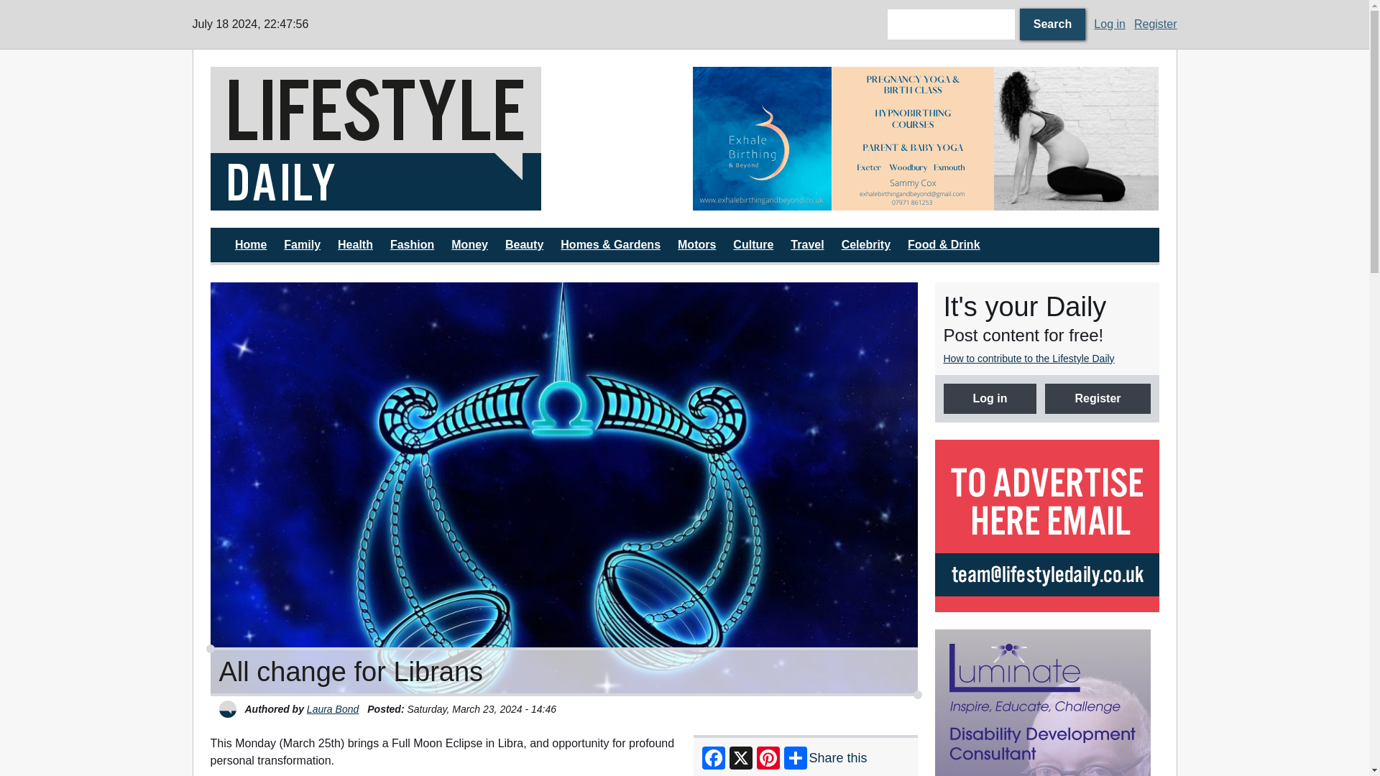 The width and height of the screenshot is (1380, 776). I want to click on Facebook, so click(714, 757).